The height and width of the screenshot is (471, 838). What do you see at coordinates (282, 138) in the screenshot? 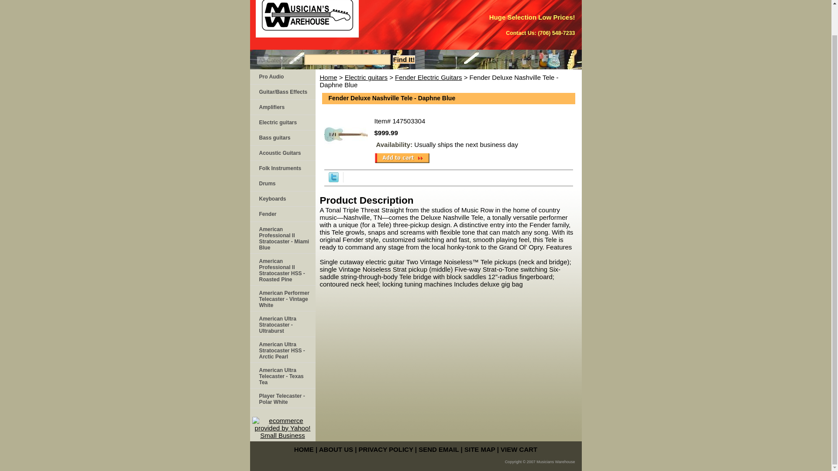
I see `Bass guitars` at bounding box center [282, 138].